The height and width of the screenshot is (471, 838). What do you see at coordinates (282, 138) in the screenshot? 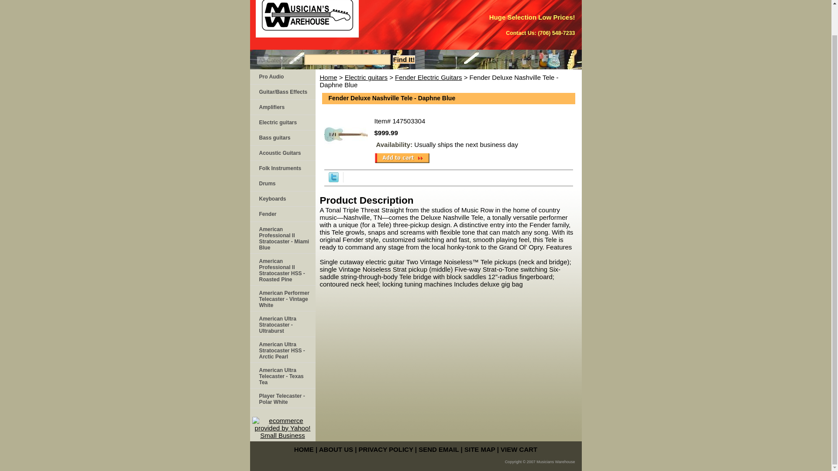
I see `Bass guitars` at bounding box center [282, 138].